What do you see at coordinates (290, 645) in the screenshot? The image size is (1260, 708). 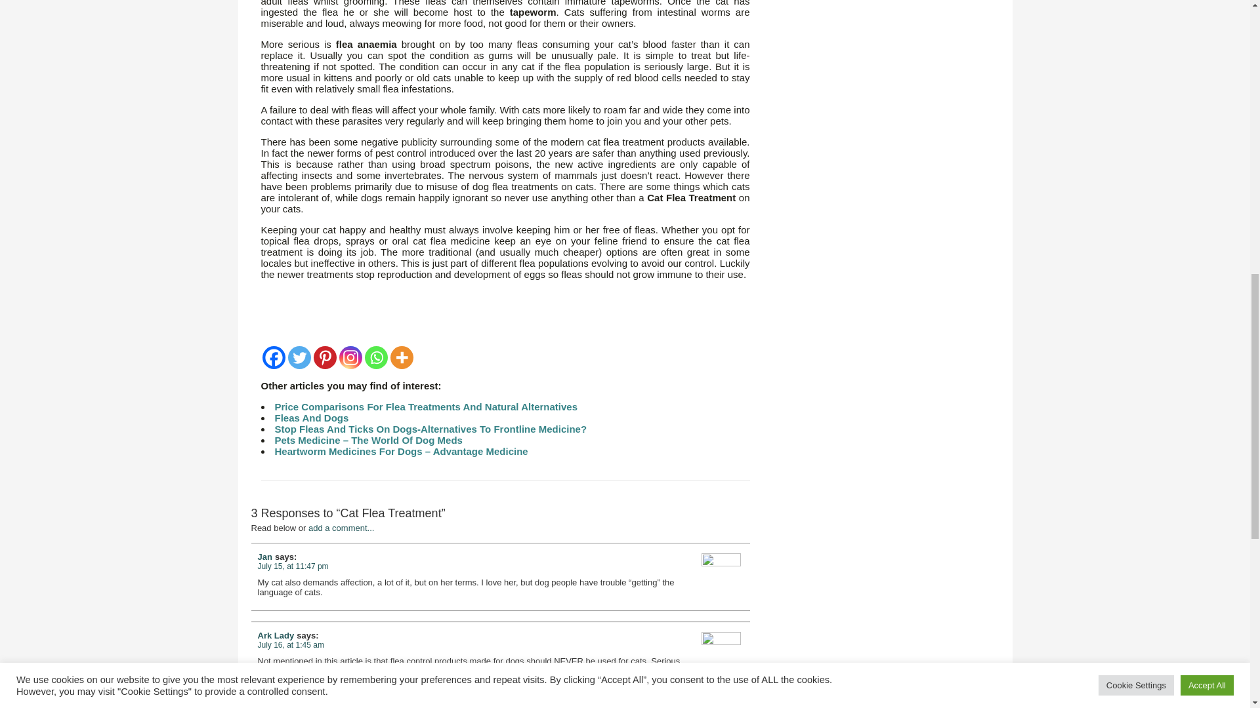 I see `July 16, at 1:45 am` at bounding box center [290, 645].